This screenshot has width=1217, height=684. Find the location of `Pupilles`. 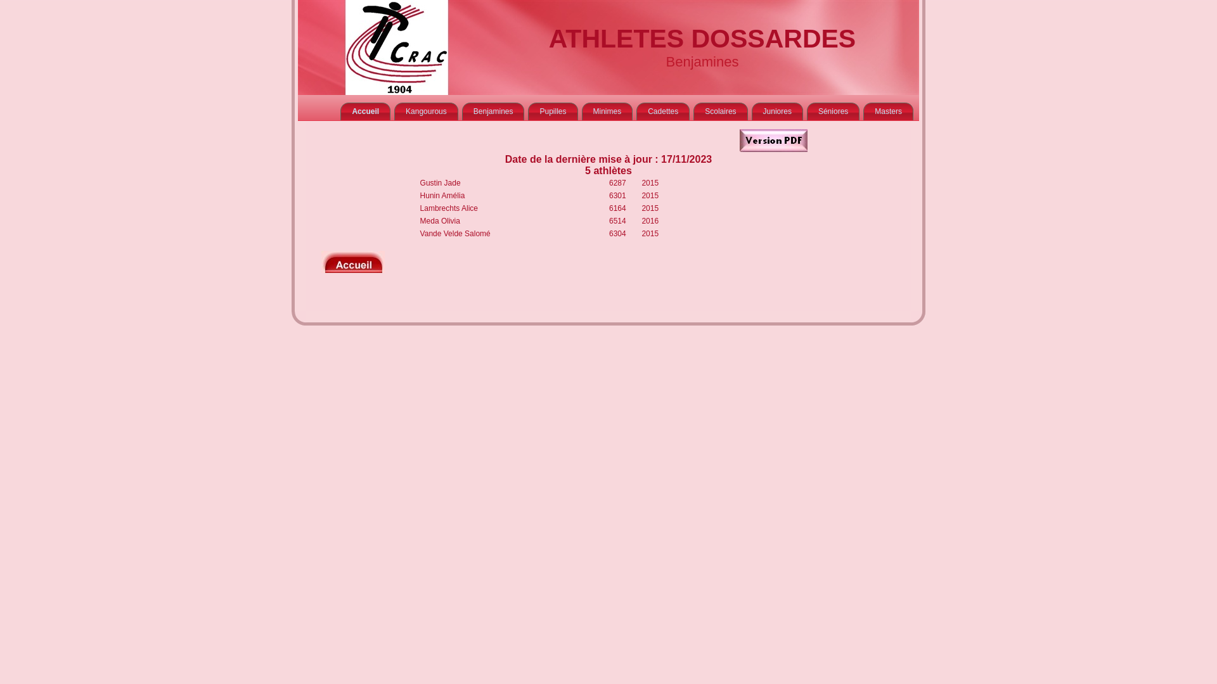

Pupilles is located at coordinates (553, 111).